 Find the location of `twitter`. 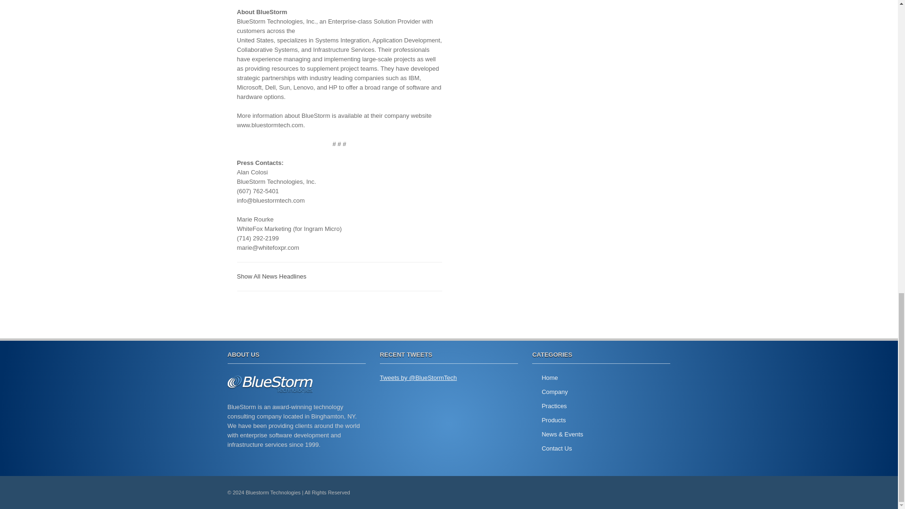

twitter is located at coordinates (637, 492).